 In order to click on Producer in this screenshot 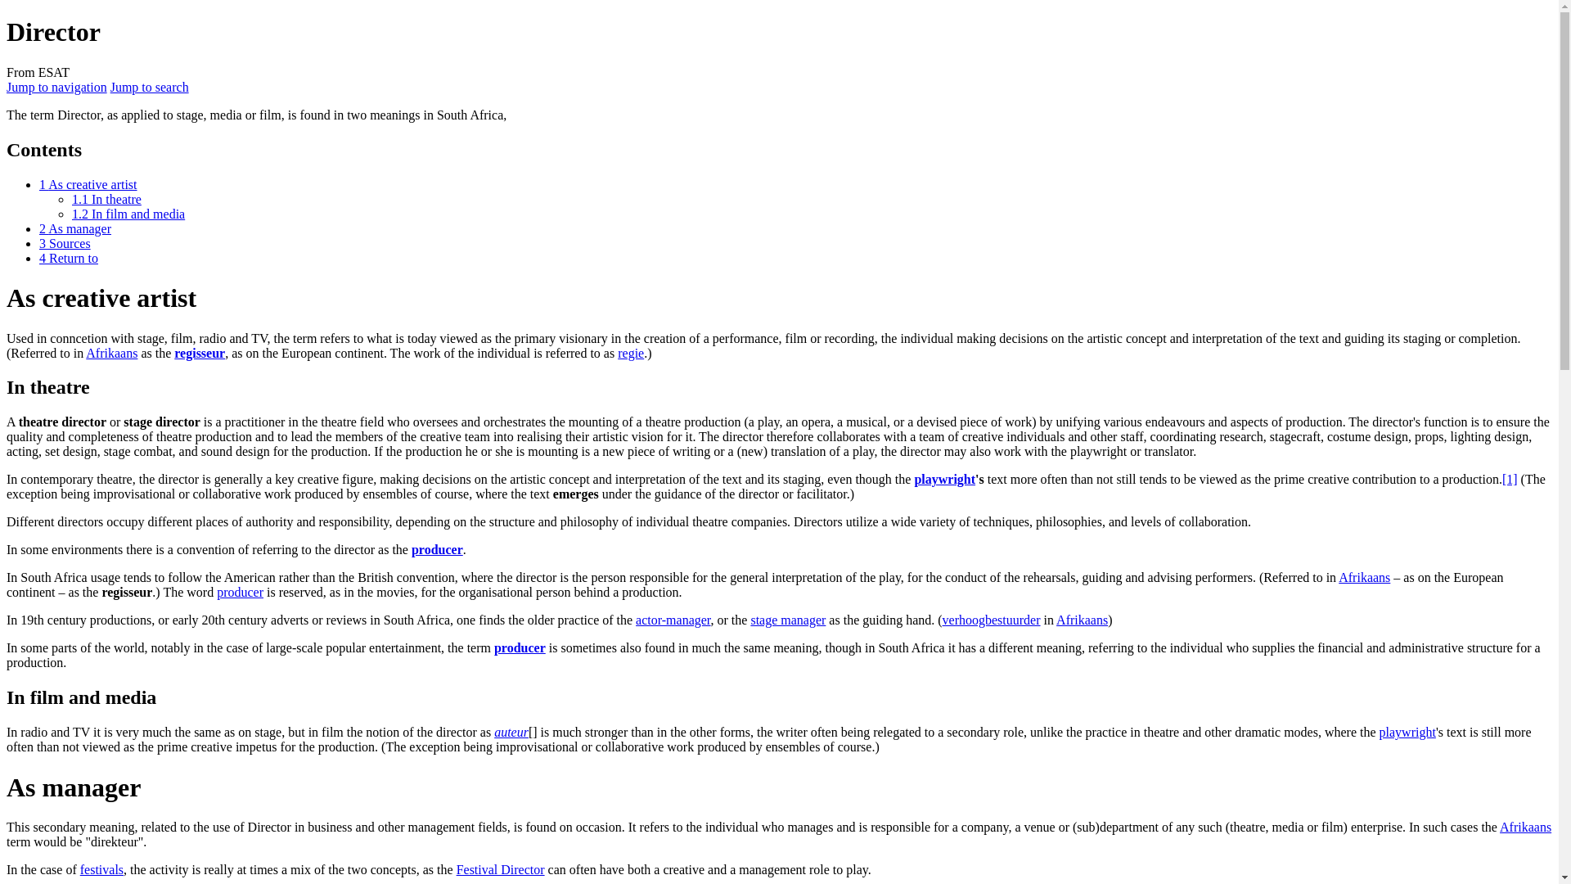, I will do `click(240, 592)`.